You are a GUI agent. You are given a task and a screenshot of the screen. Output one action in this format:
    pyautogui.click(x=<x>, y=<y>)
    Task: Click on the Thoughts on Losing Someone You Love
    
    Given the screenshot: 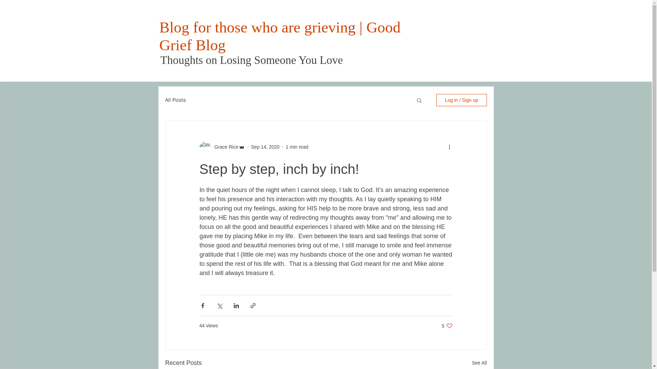 What is the action you would take?
    pyautogui.click(x=252, y=60)
    